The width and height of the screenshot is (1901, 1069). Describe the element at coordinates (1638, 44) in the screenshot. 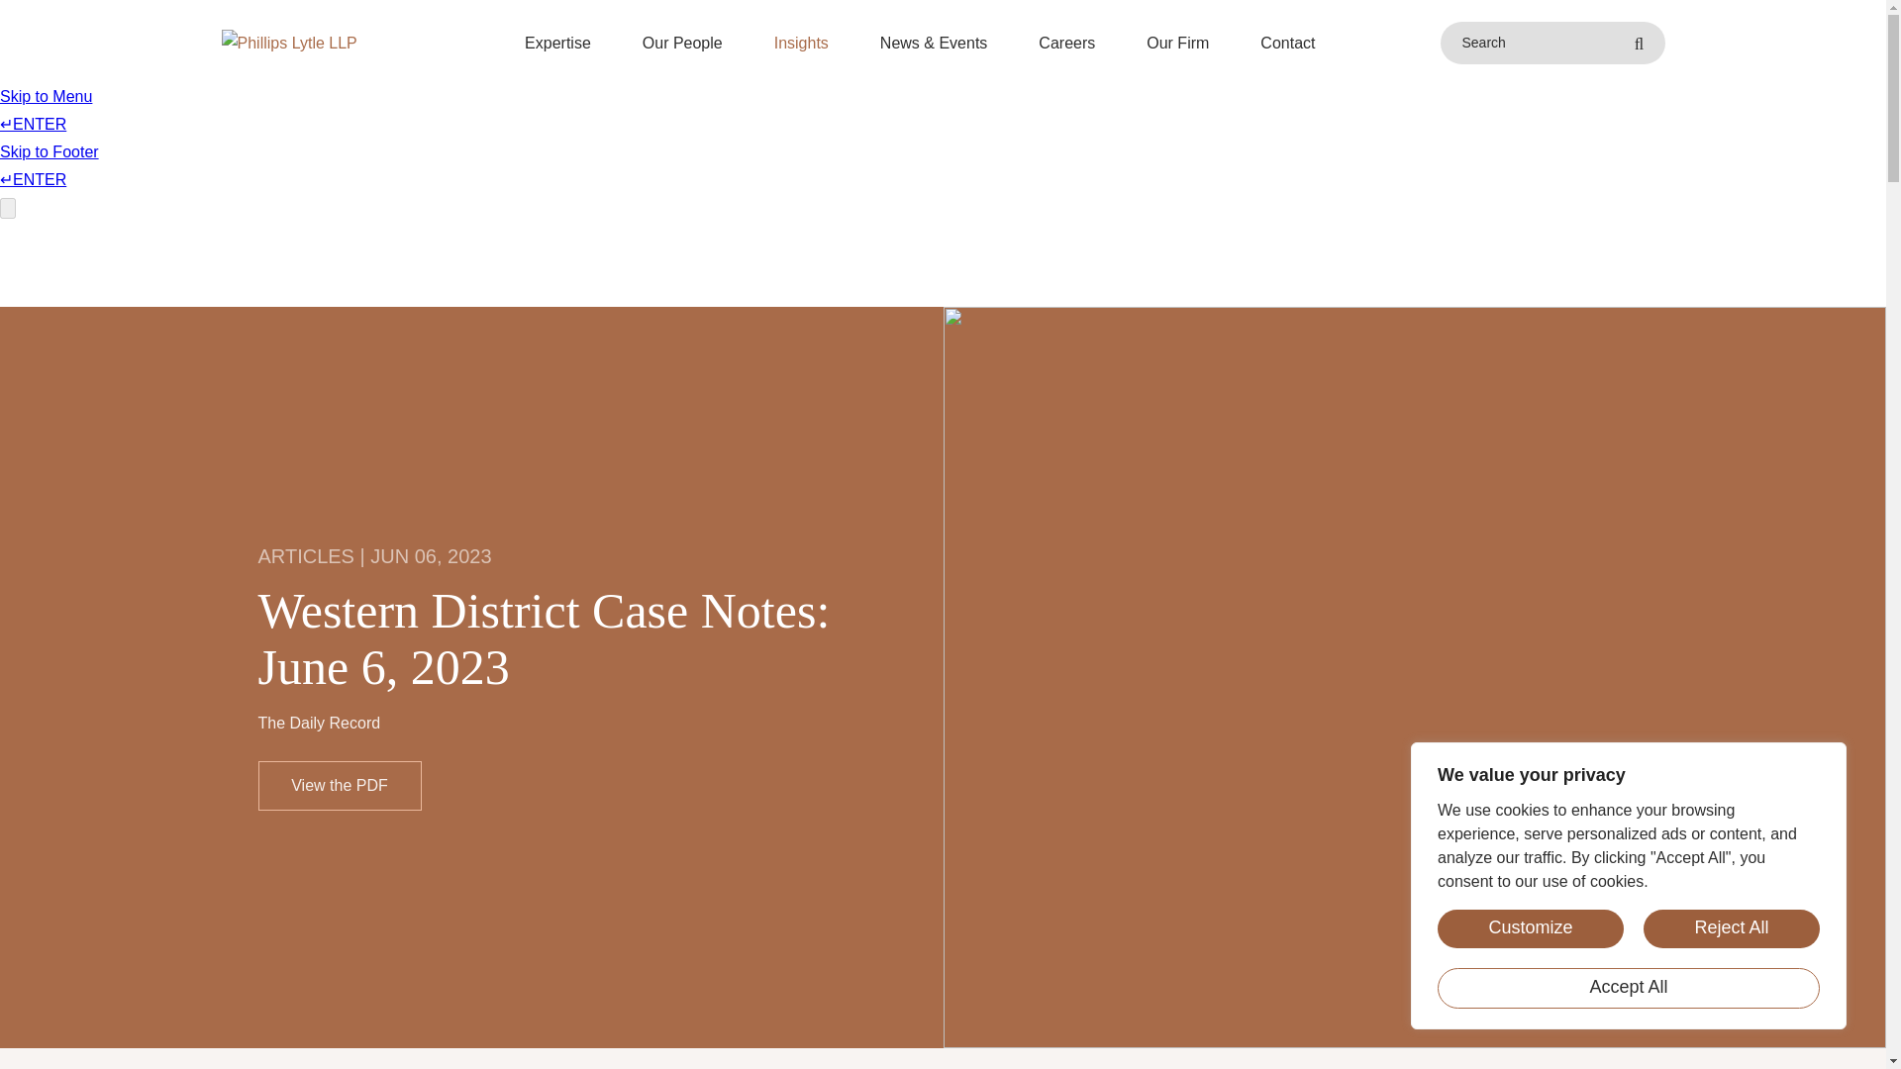

I see `search` at that location.